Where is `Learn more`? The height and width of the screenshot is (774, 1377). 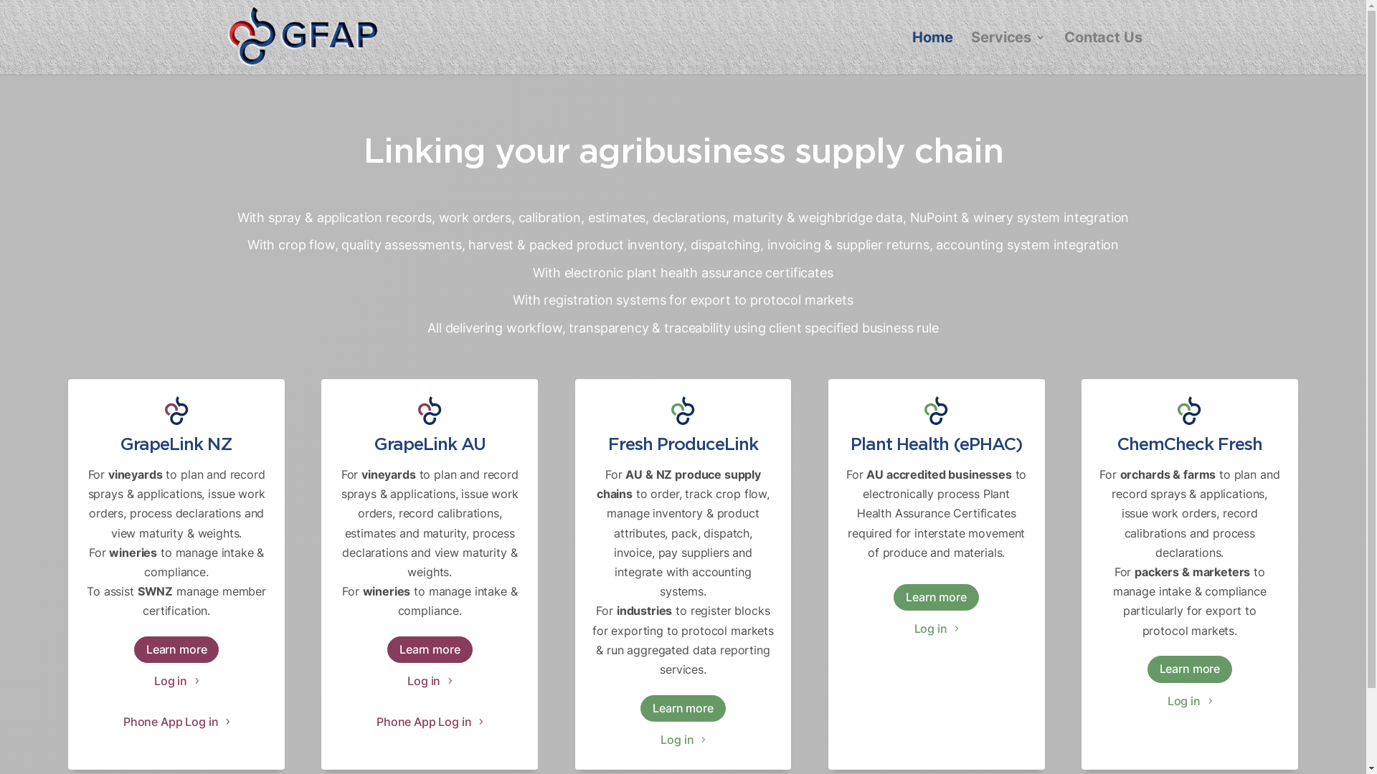 Learn more is located at coordinates (1191, 669).